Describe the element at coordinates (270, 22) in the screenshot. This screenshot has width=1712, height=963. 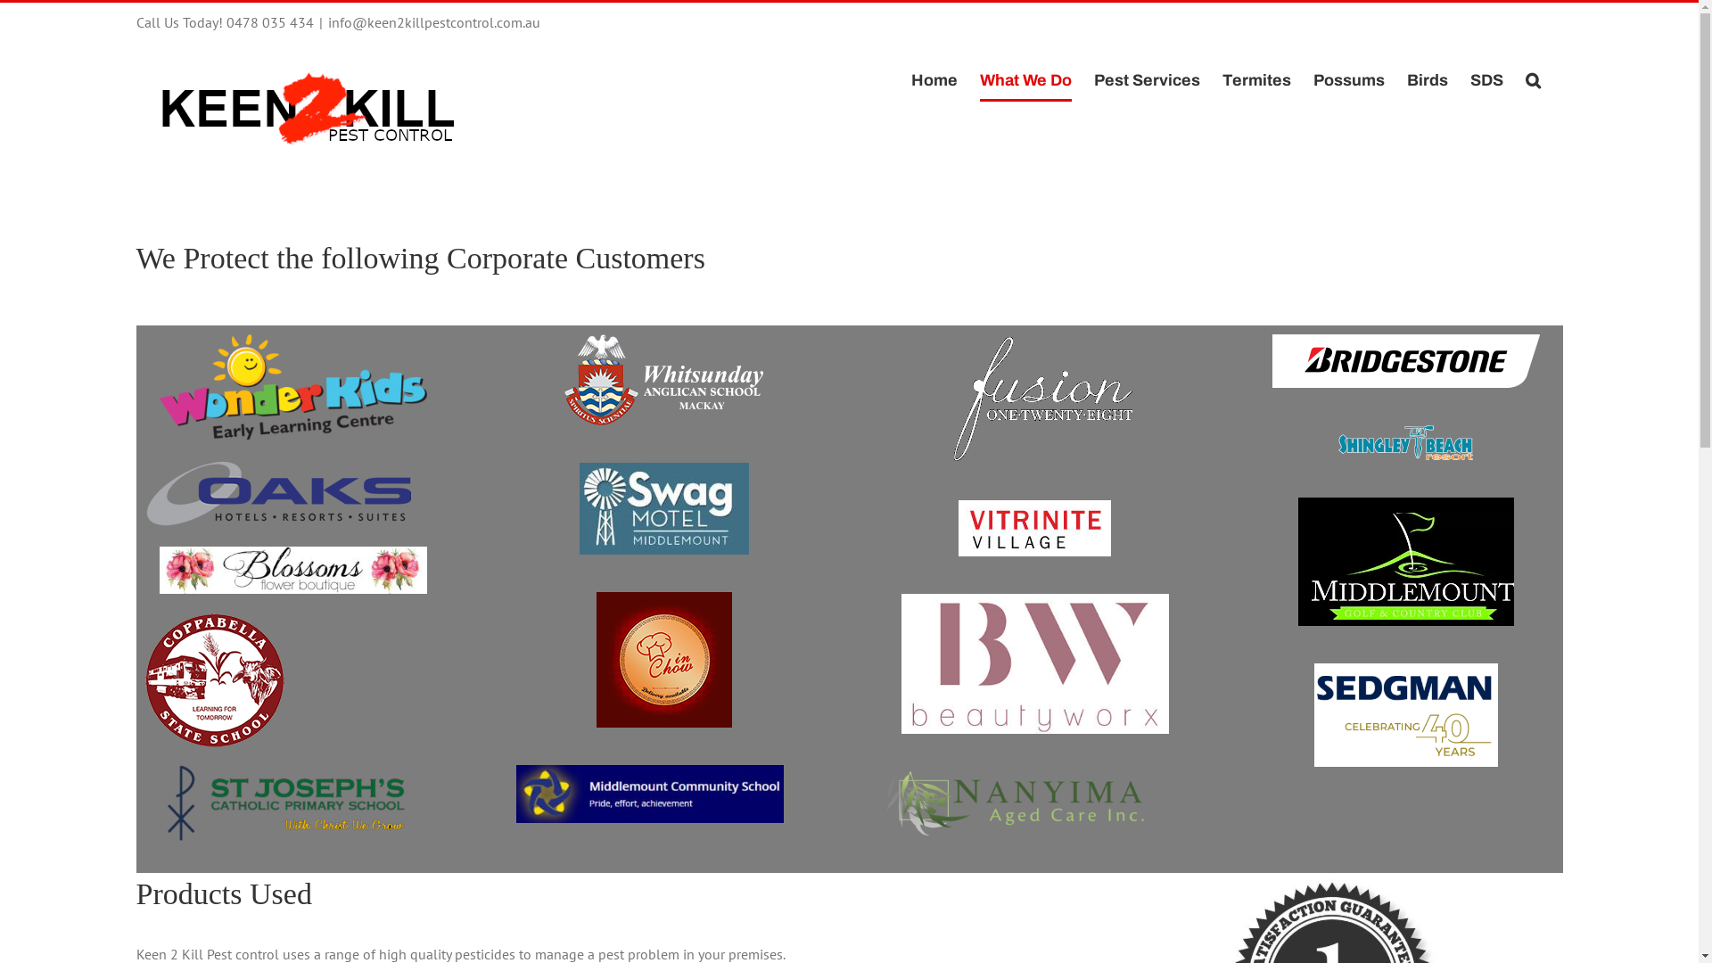
I see `0478 035 434` at that location.